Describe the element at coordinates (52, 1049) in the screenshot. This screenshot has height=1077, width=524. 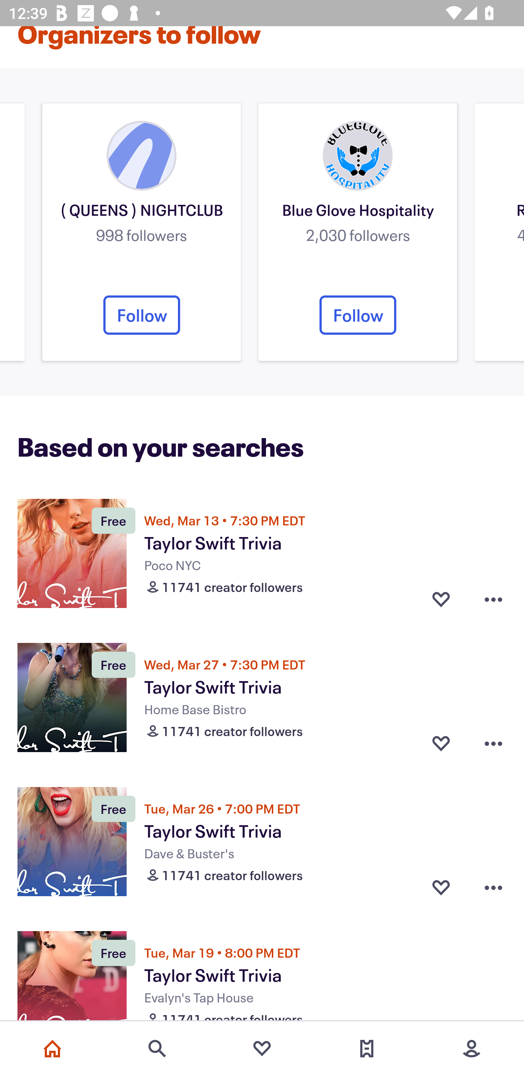
I see `Home` at that location.